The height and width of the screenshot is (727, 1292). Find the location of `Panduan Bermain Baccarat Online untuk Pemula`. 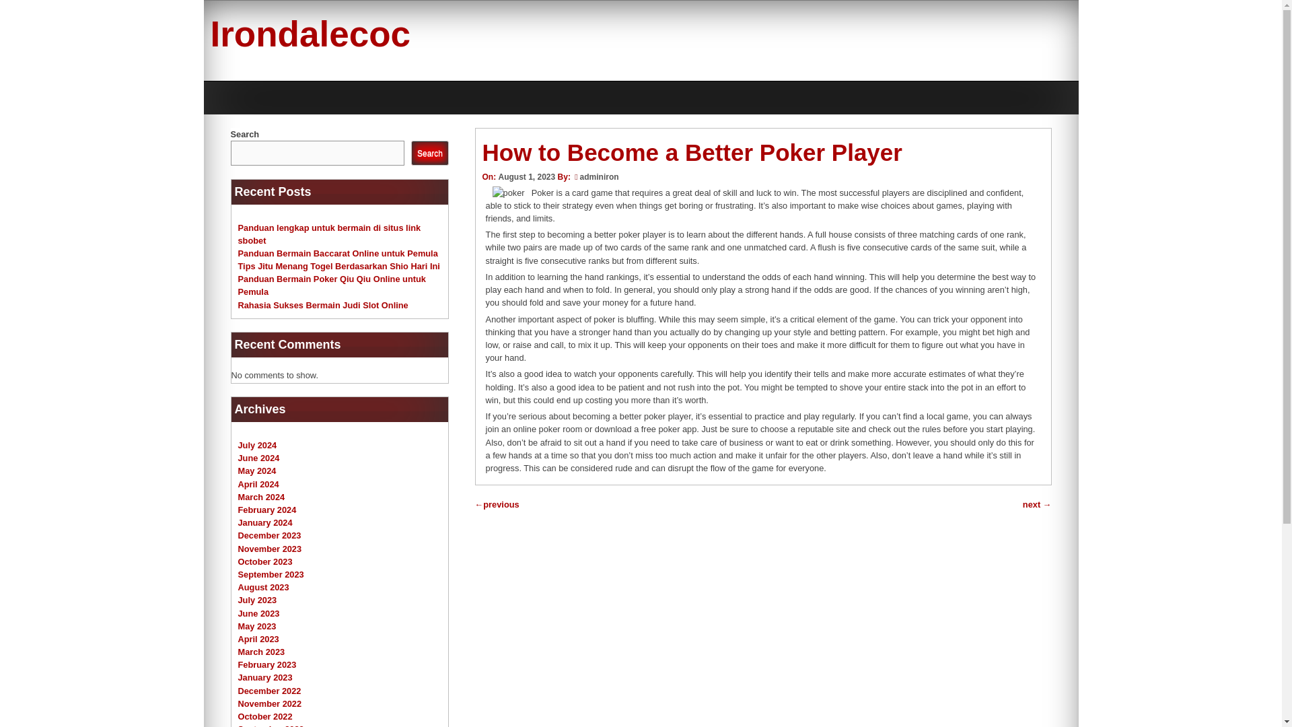

Panduan Bermain Baccarat Online untuk Pemula is located at coordinates (338, 253).